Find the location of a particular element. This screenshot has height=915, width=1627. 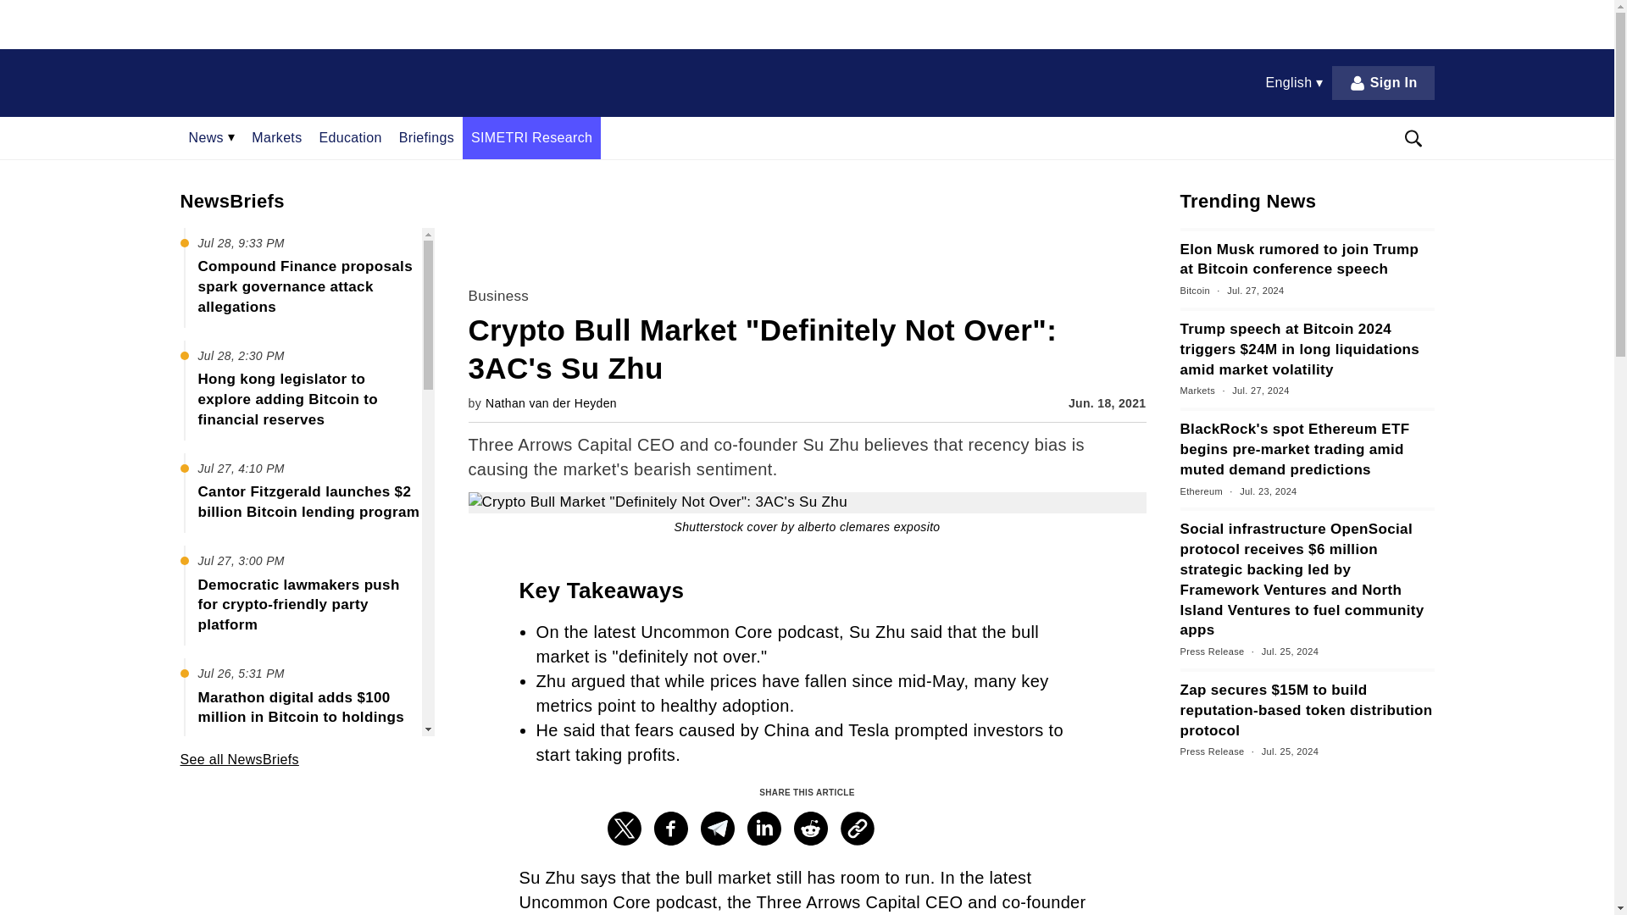

su zhu bull run not over-cover is located at coordinates (807, 502).